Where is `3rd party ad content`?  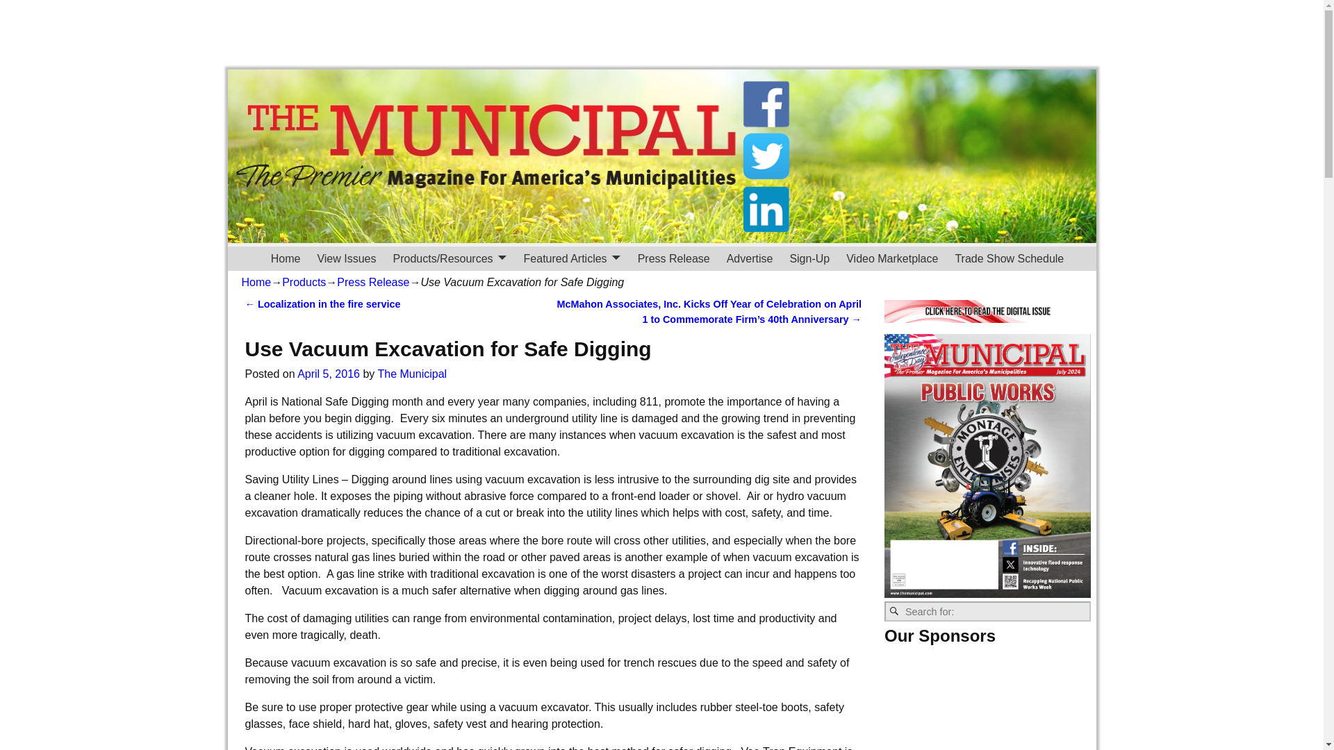
3rd party ad content is located at coordinates (661, 35).